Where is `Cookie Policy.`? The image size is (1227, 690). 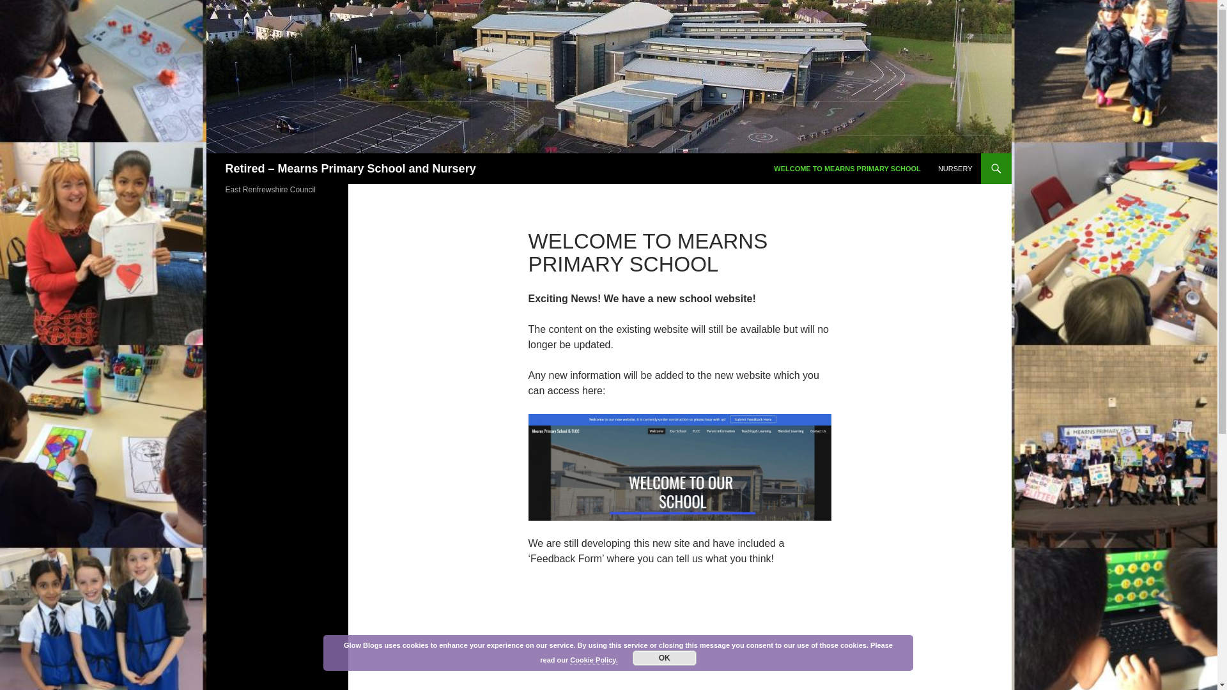
Cookie Policy. is located at coordinates (593, 659).